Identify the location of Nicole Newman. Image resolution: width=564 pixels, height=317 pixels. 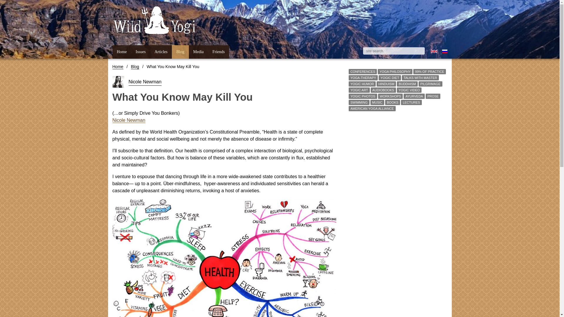
(145, 82).